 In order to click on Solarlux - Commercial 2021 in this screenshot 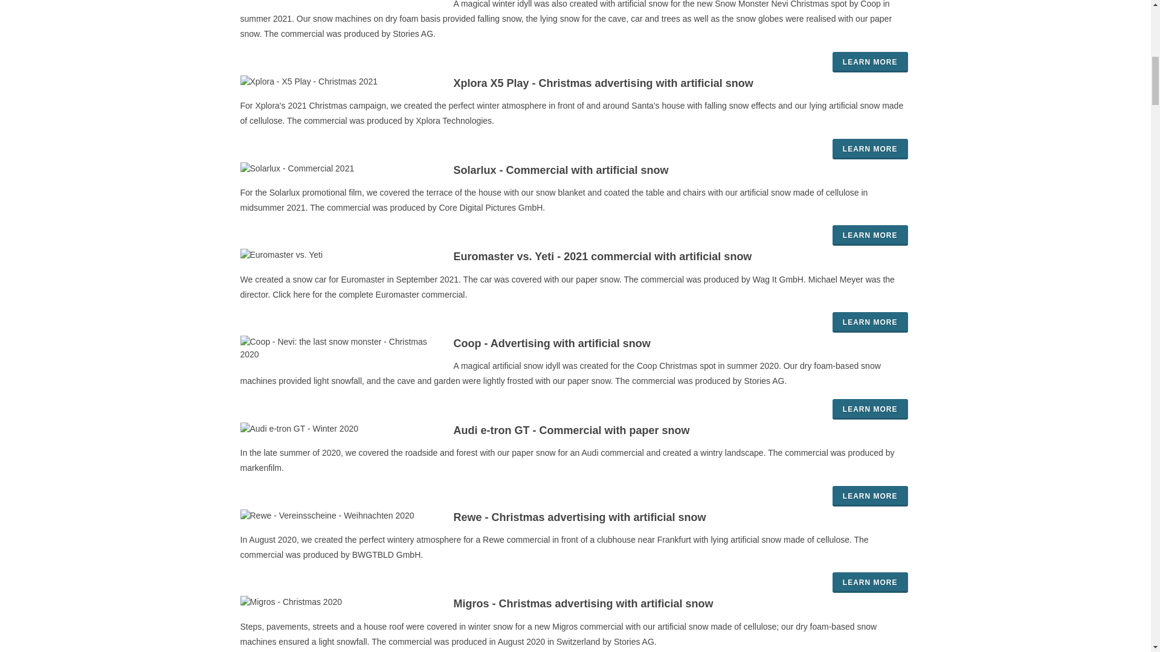, I will do `click(553, 200)`.